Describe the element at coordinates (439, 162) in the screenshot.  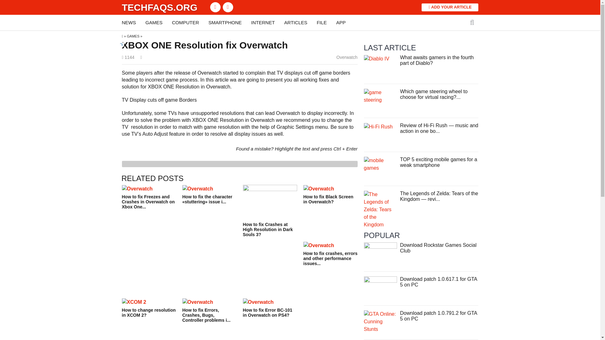
I see `TOP 5 exciting mobile games for a weak smartphone` at that location.